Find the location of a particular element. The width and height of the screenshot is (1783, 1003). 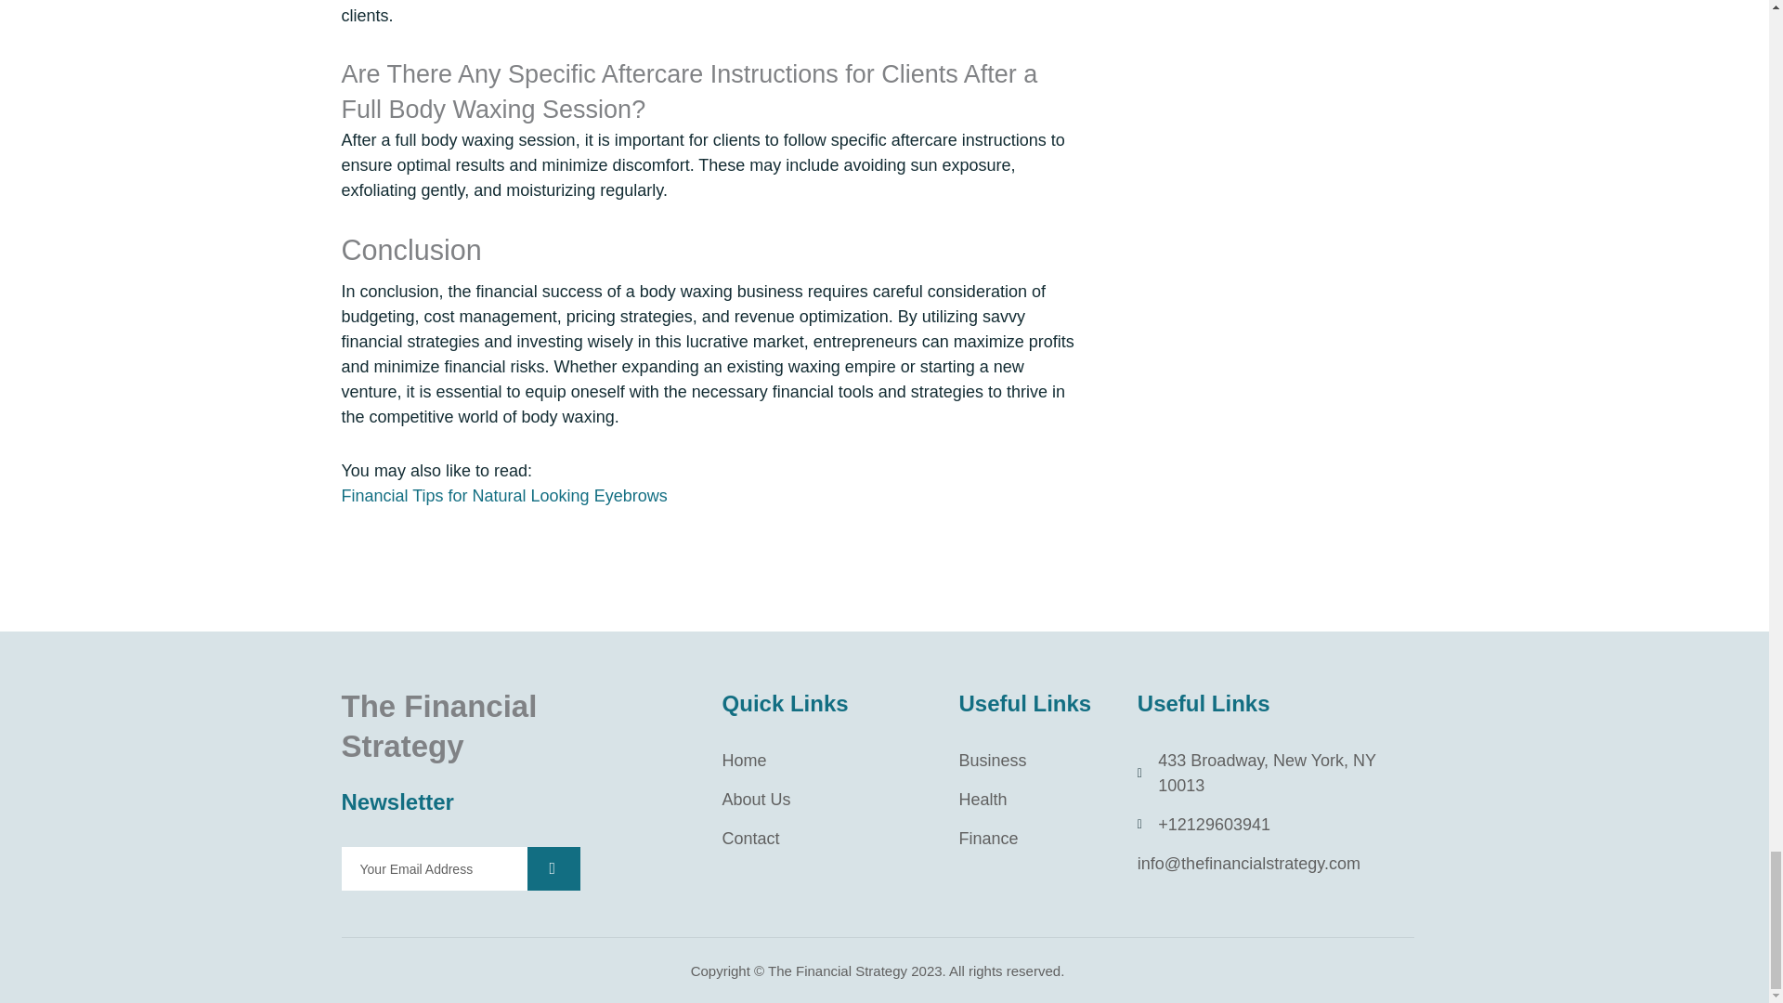

Health is located at coordinates (1034, 799).